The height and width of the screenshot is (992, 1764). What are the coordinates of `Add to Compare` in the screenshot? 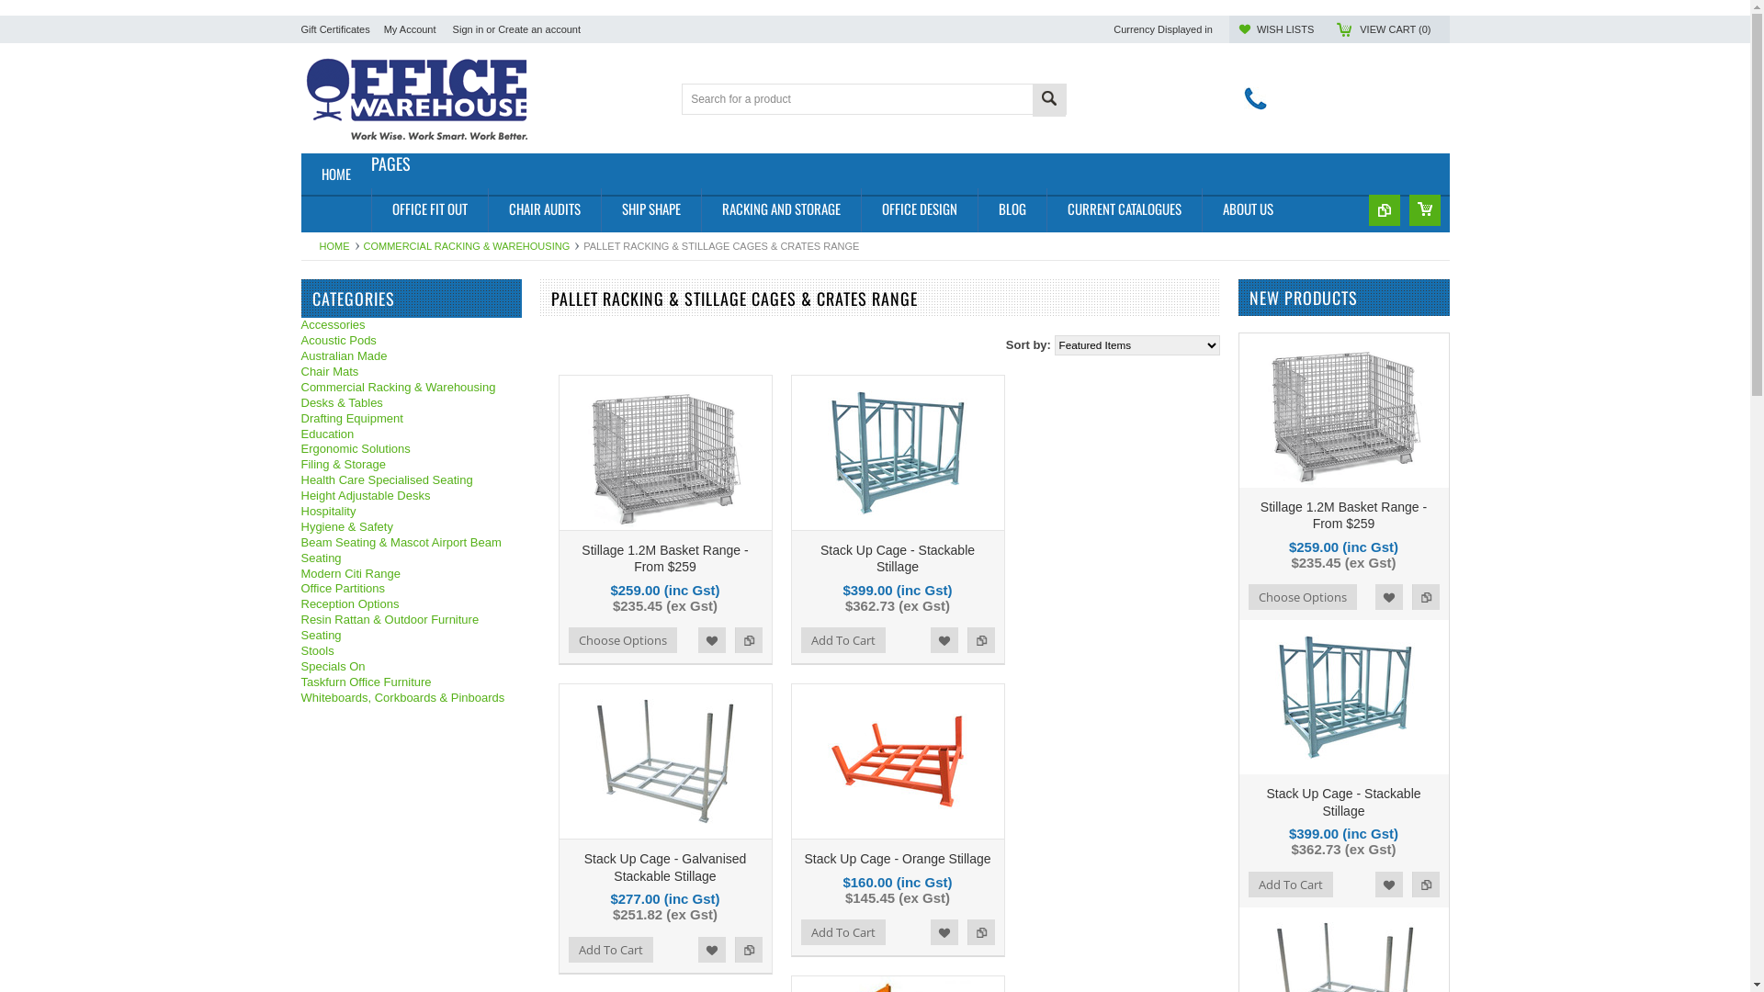 It's located at (1425, 885).